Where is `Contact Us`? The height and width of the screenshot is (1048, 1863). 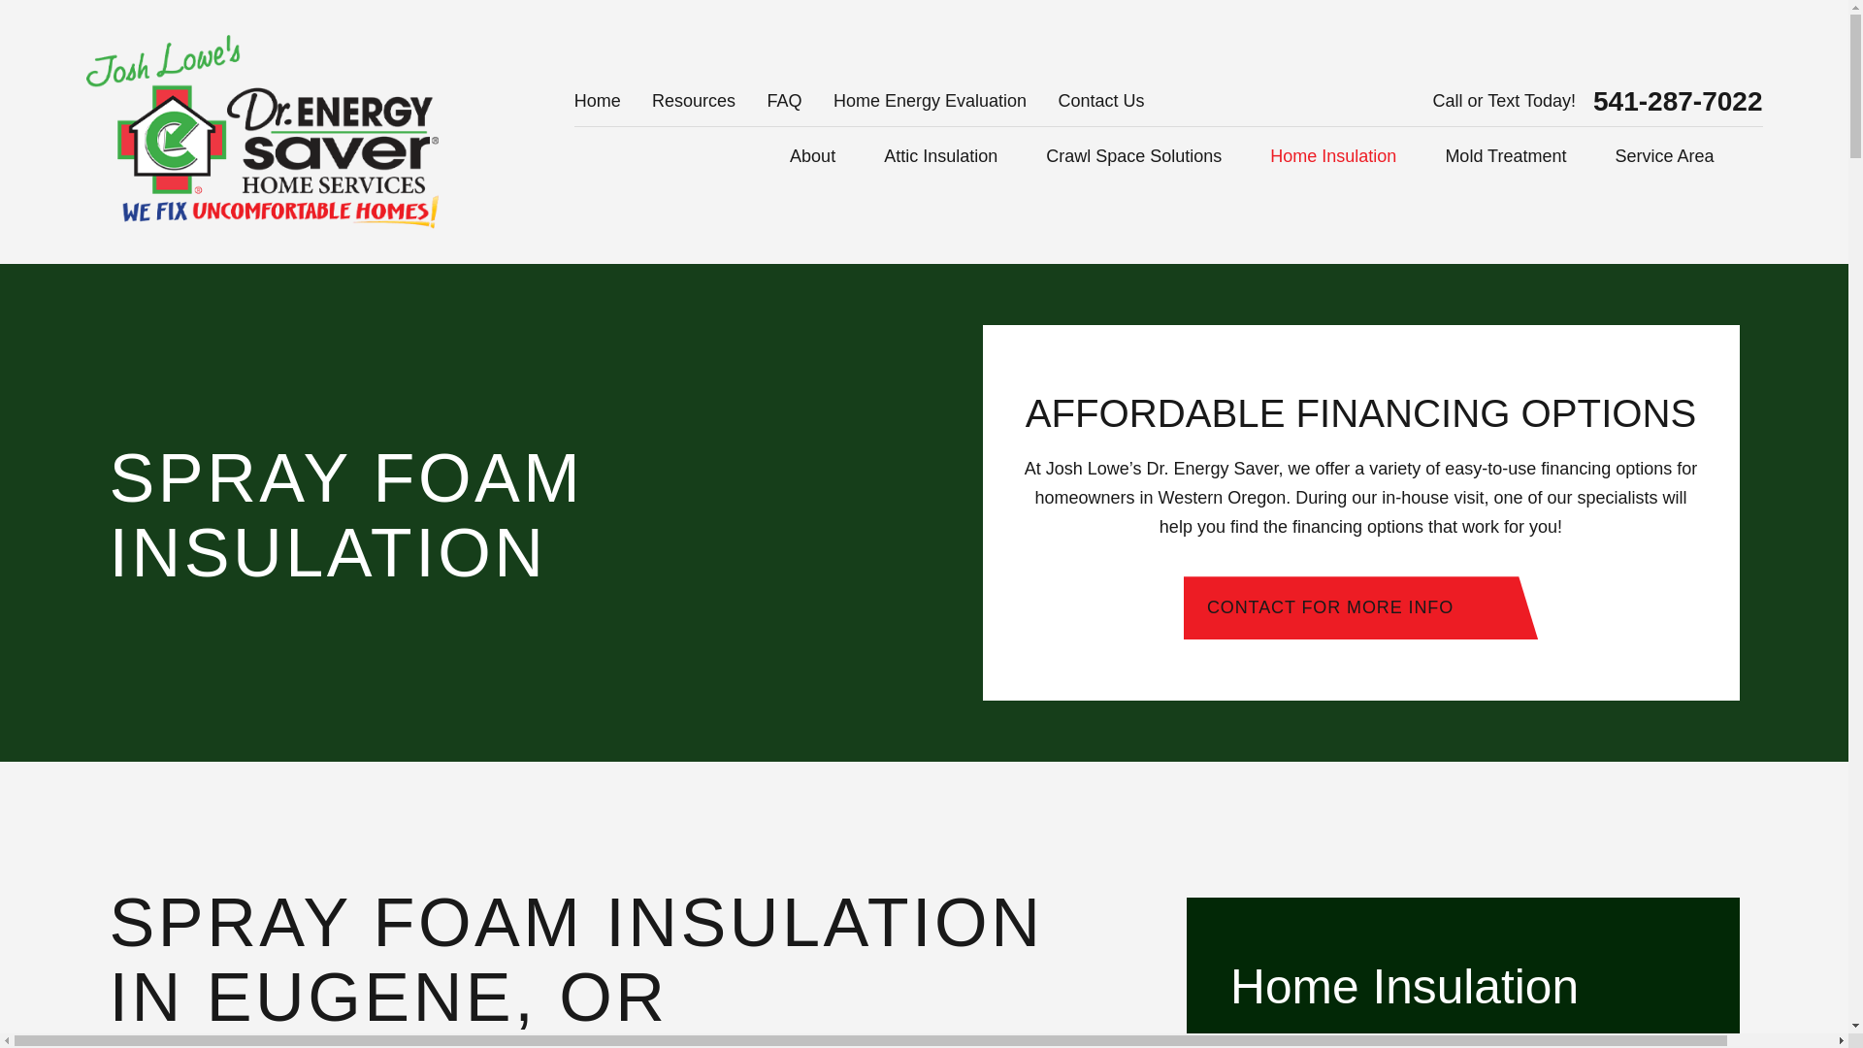
Contact Us is located at coordinates (1100, 101).